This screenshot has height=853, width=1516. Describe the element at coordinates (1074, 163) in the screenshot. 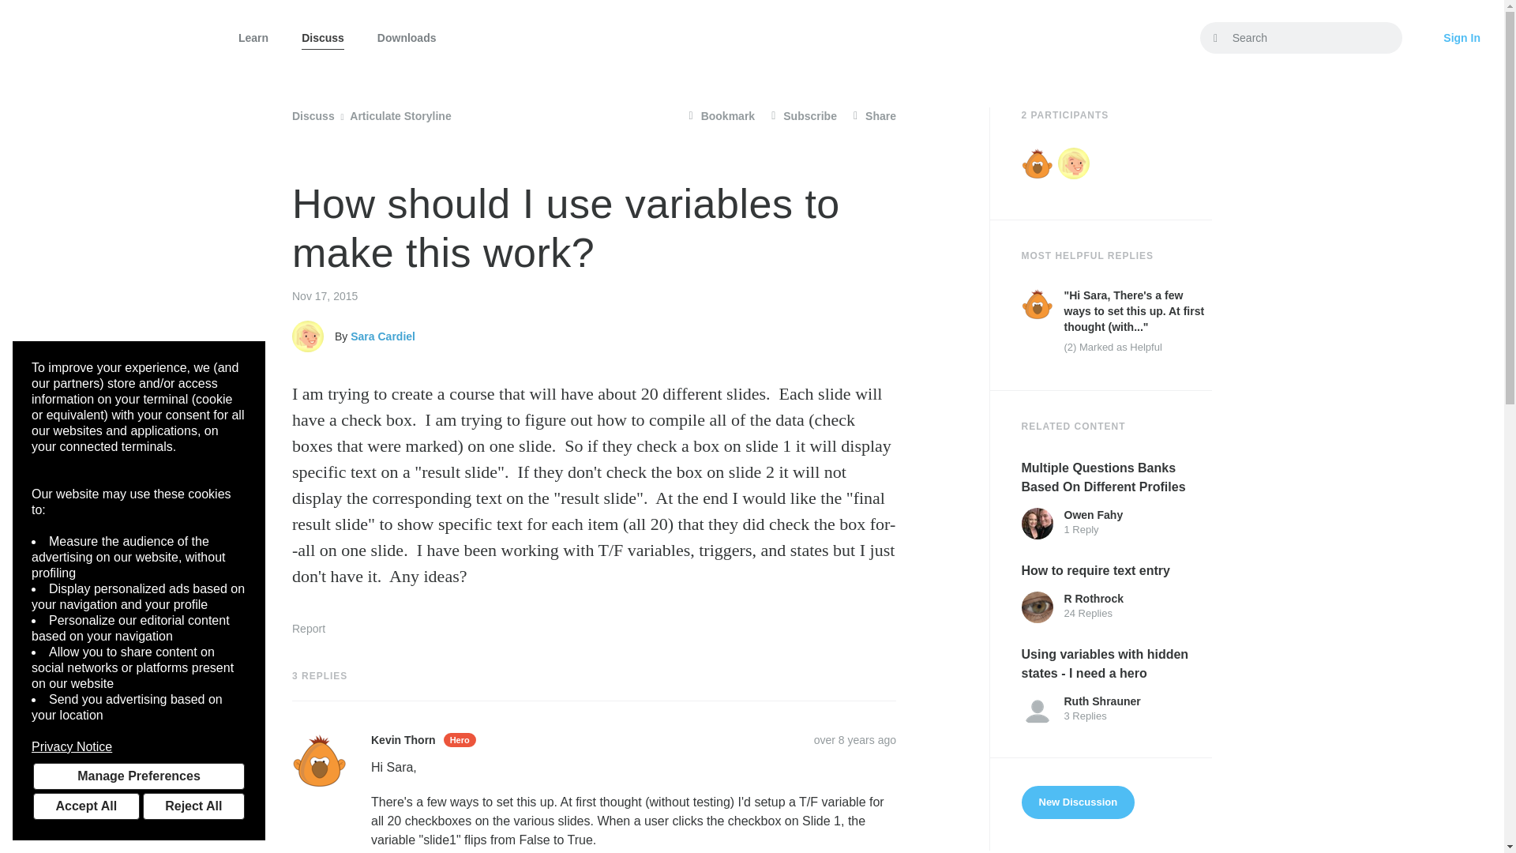

I see `Sara Cardiel` at that location.